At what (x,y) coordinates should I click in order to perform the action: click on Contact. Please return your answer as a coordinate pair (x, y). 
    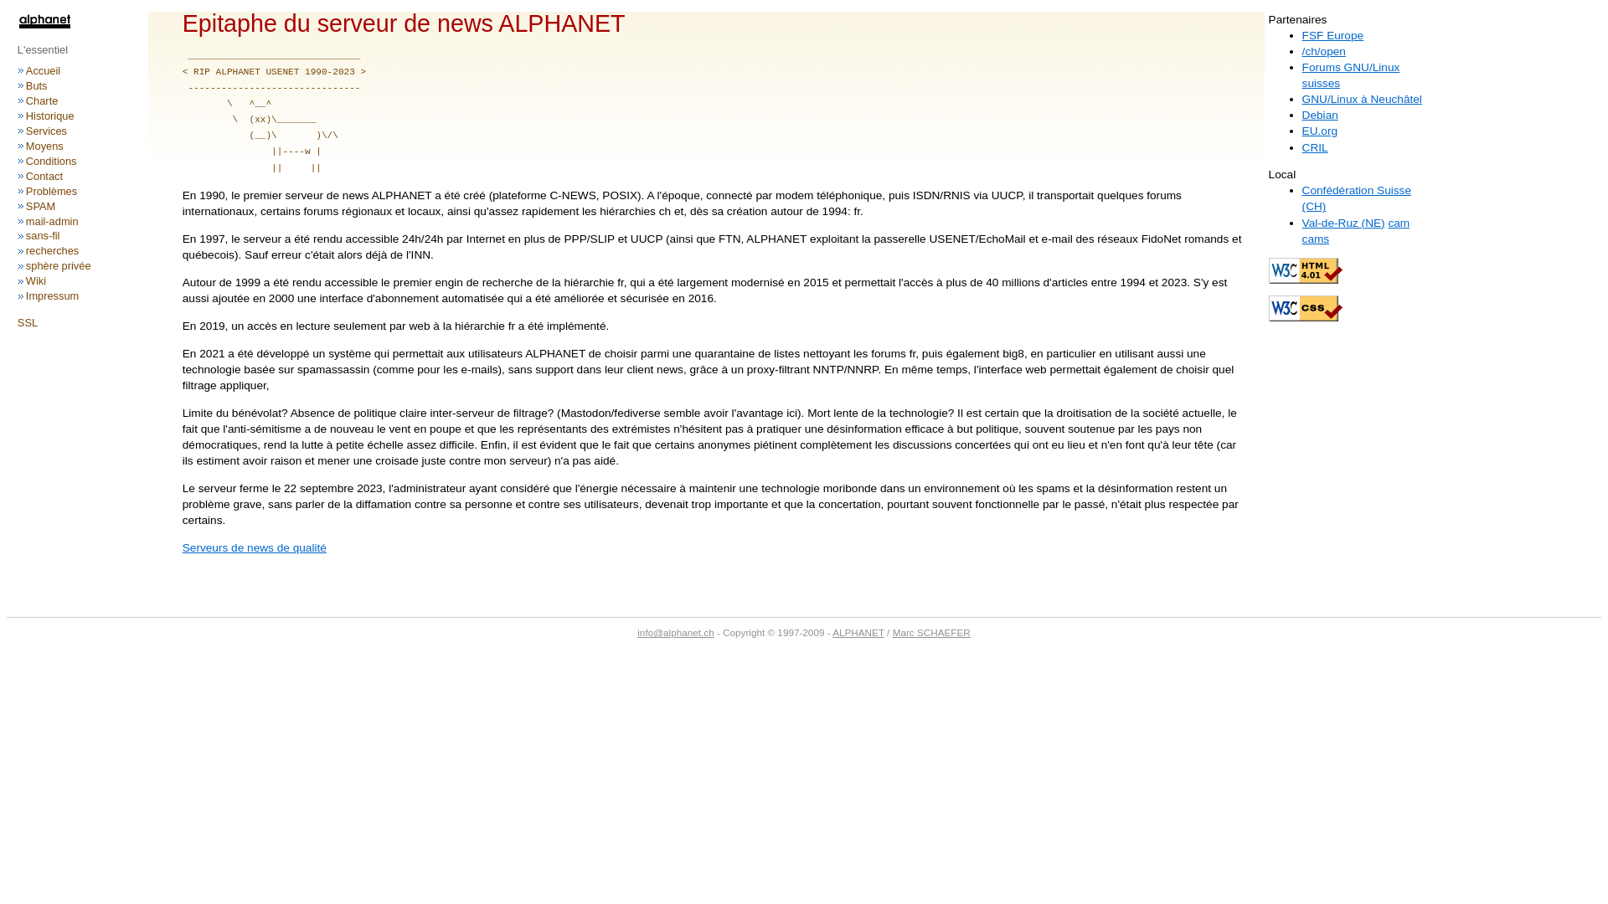
    Looking at the image, I should click on (44, 176).